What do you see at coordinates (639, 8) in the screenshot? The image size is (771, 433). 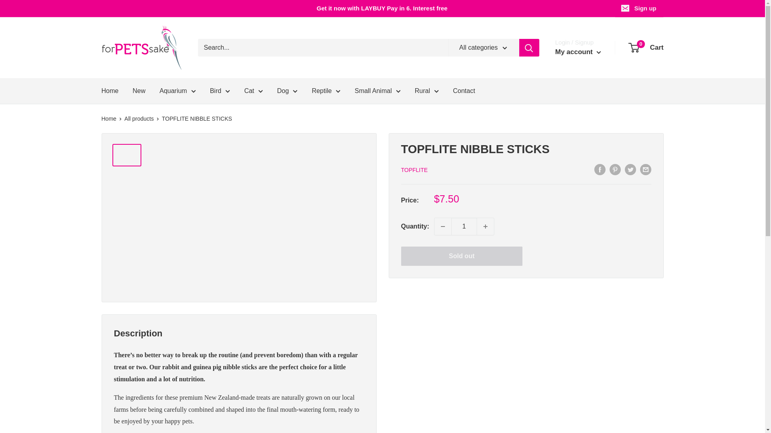 I see `Sign up` at bounding box center [639, 8].